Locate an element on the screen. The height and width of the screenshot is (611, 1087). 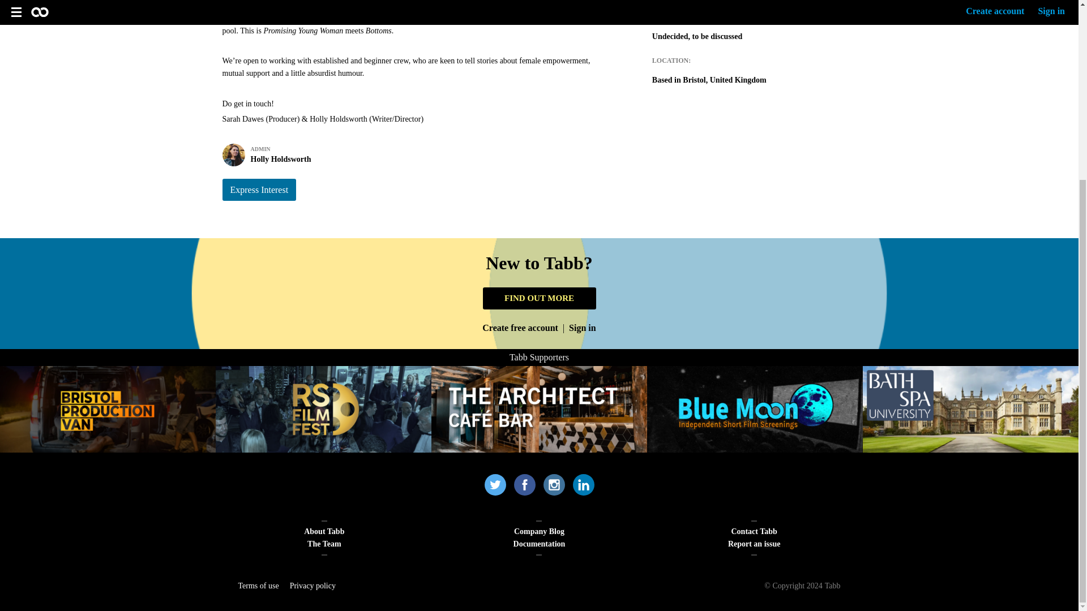
Express Interest is located at coordinates (323, 408).